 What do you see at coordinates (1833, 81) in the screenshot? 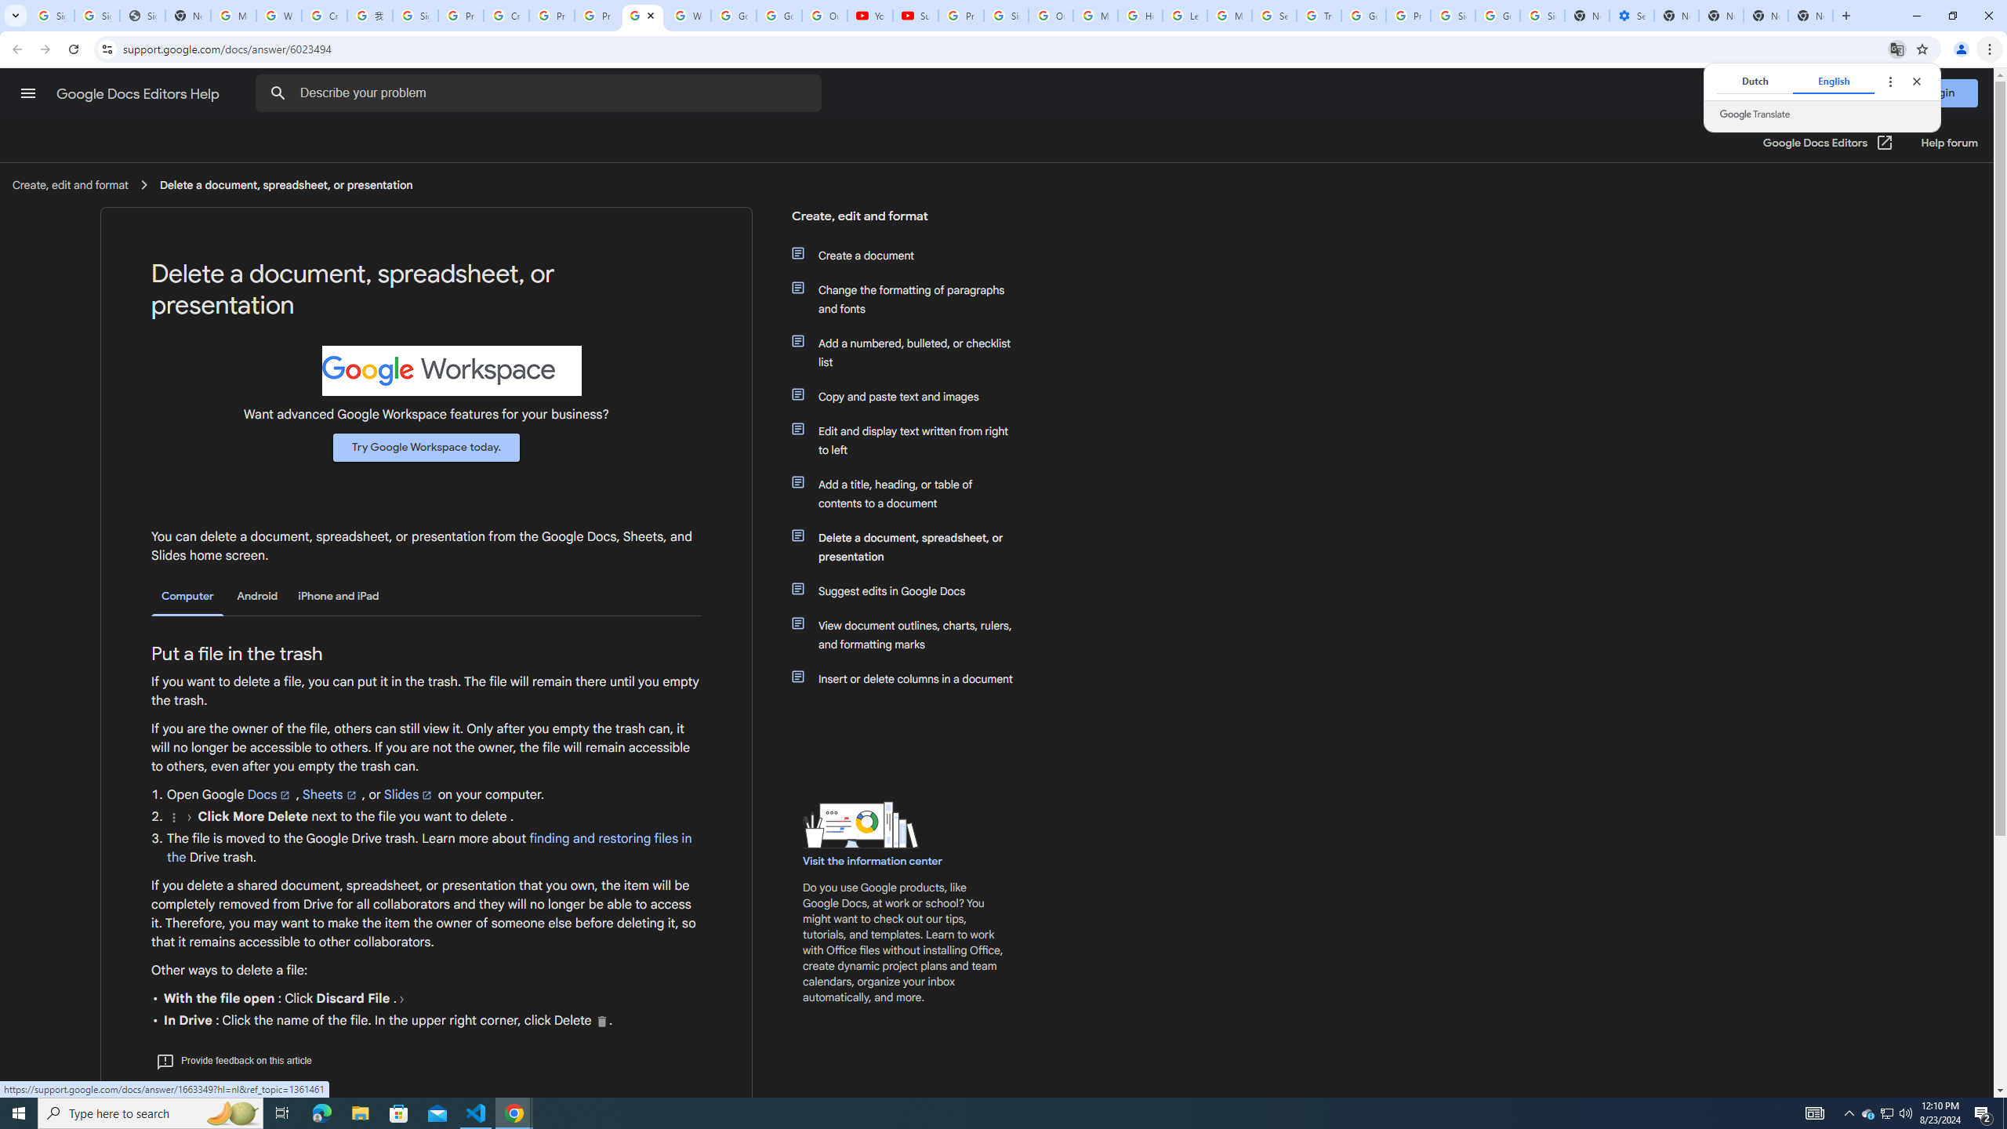
I see `English` at bounding box center [1833, 81].